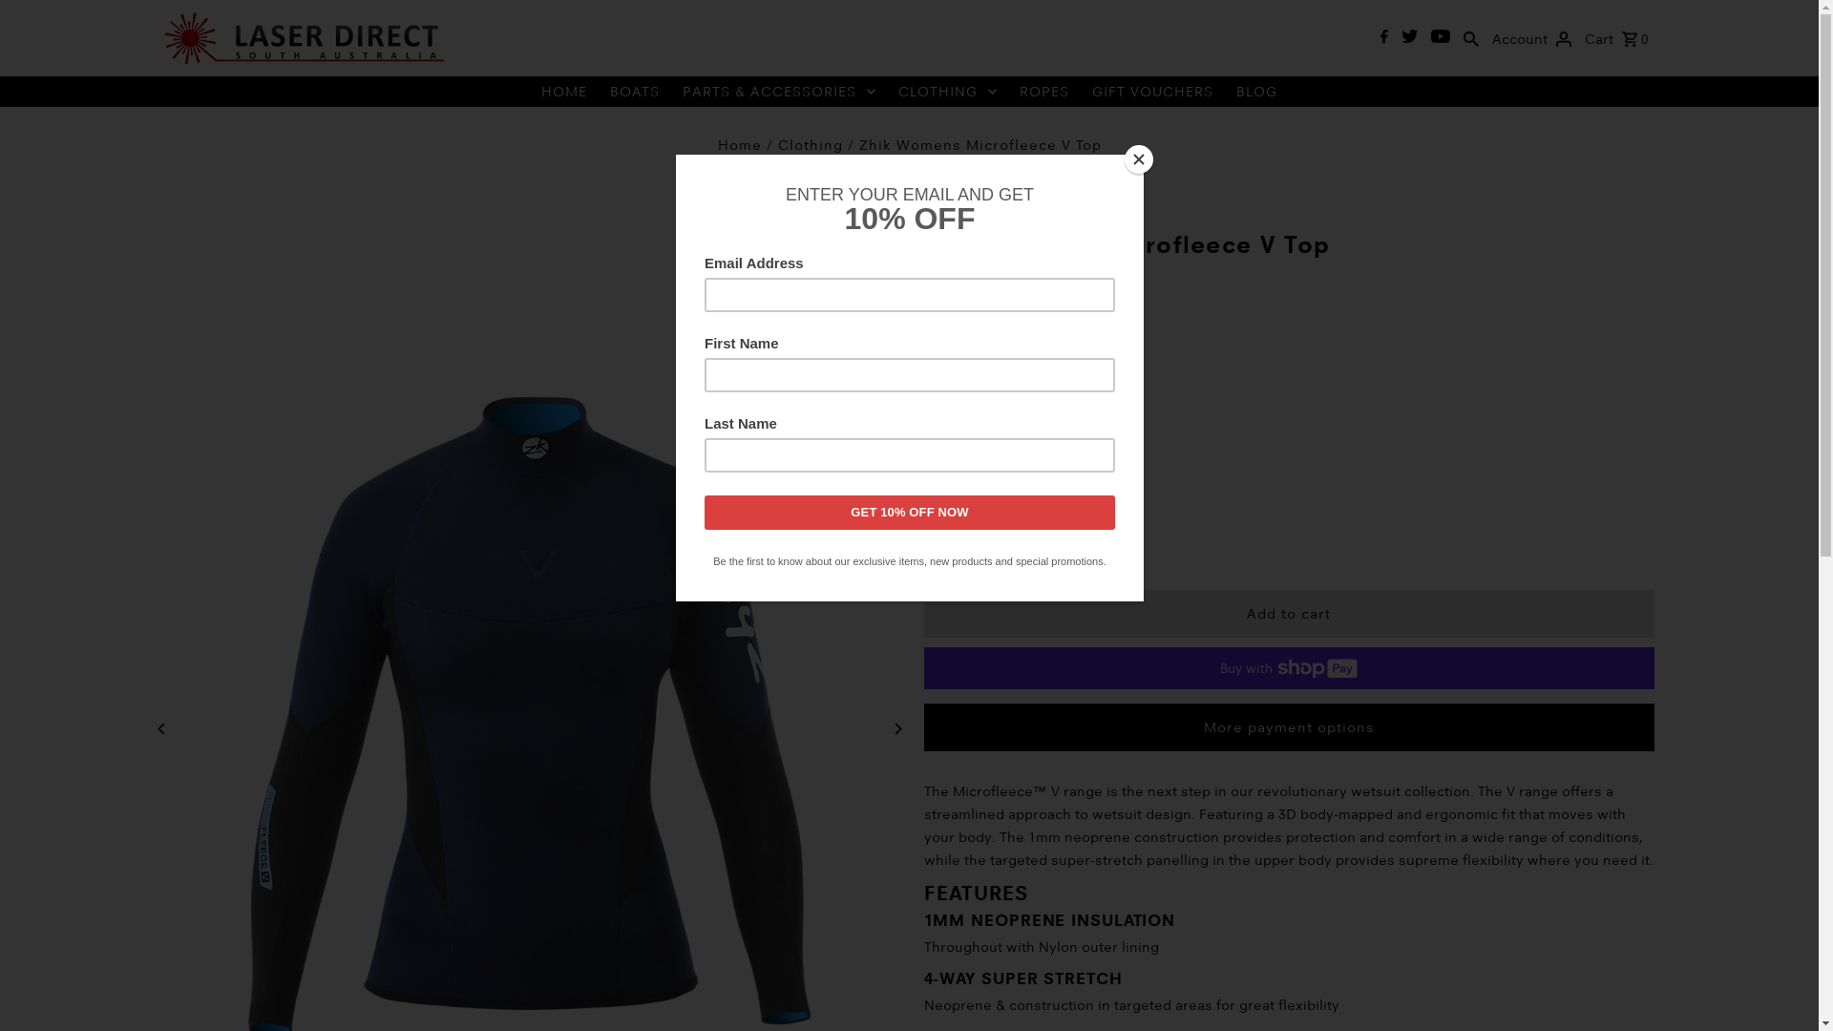 Image resolution: width=1833 pixels, height=1031 pixels. What do you see at coordinates (779, 92) in the screenshot?
I see `PARTS & ACCESSORIES` at bounding box center [779, 92].